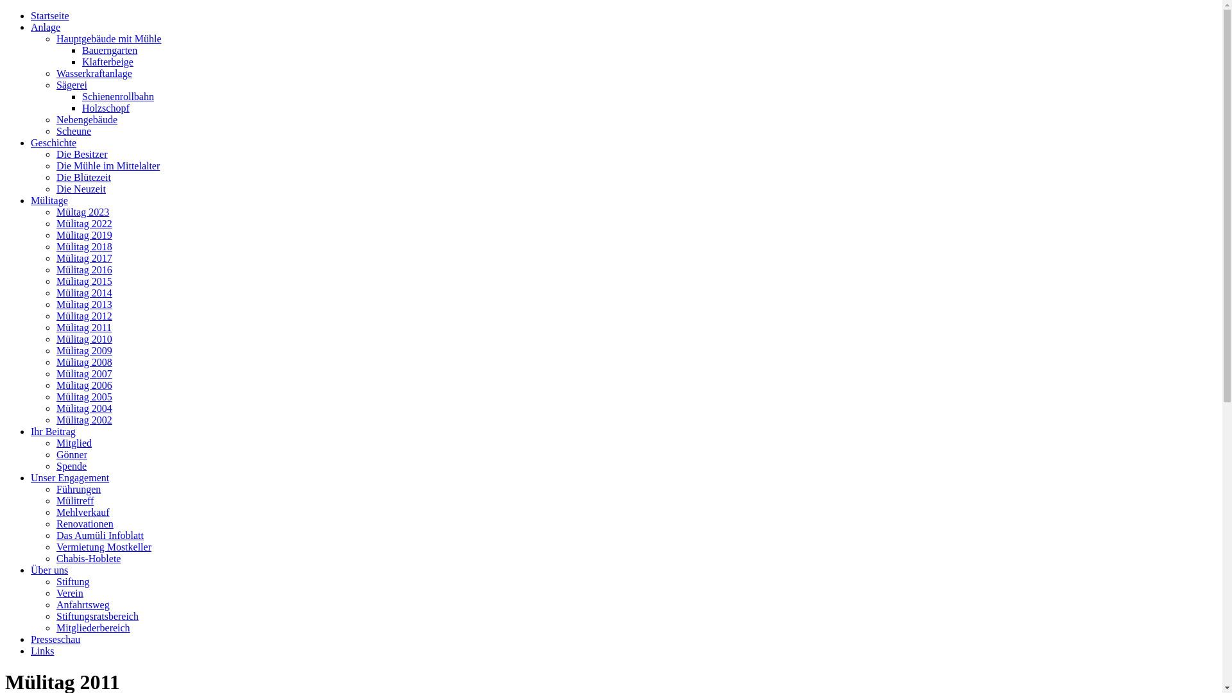 The image size is (1232, 693). What do you see at coordinates (50, 15) in the screenshot?
I see `Startseite` at bounding box center [50, 15].